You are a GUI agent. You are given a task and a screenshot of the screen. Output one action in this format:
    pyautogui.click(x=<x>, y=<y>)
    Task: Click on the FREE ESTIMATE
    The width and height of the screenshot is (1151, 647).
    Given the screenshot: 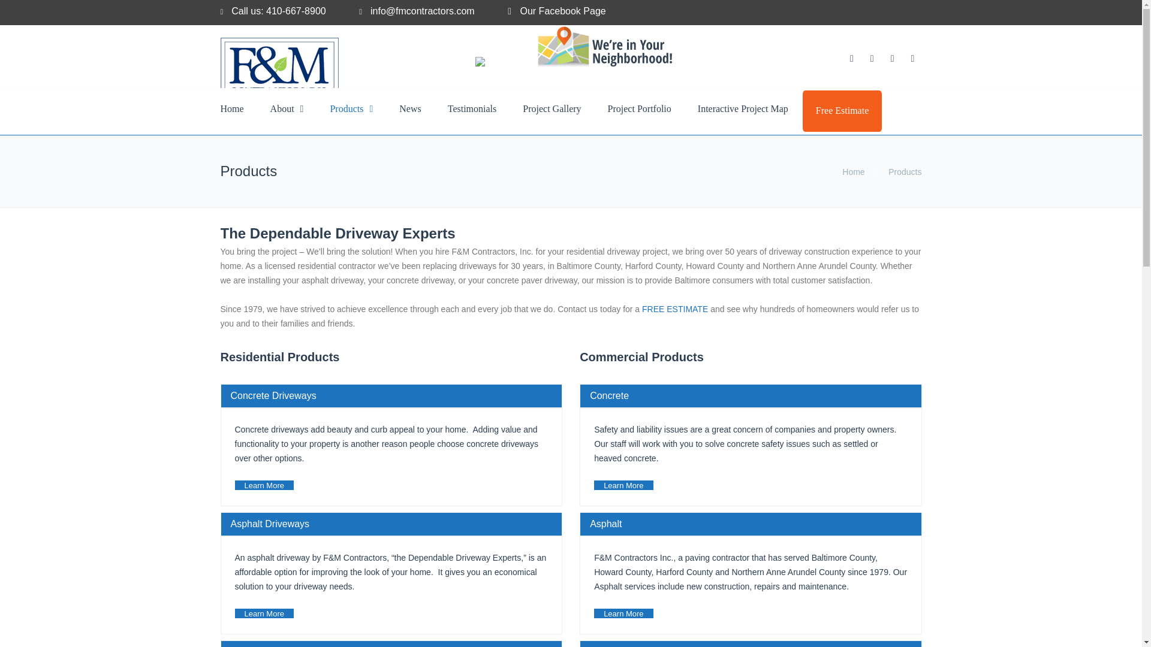 What is the action you would take?
    pyautogui.click(x=675, y=309)
    